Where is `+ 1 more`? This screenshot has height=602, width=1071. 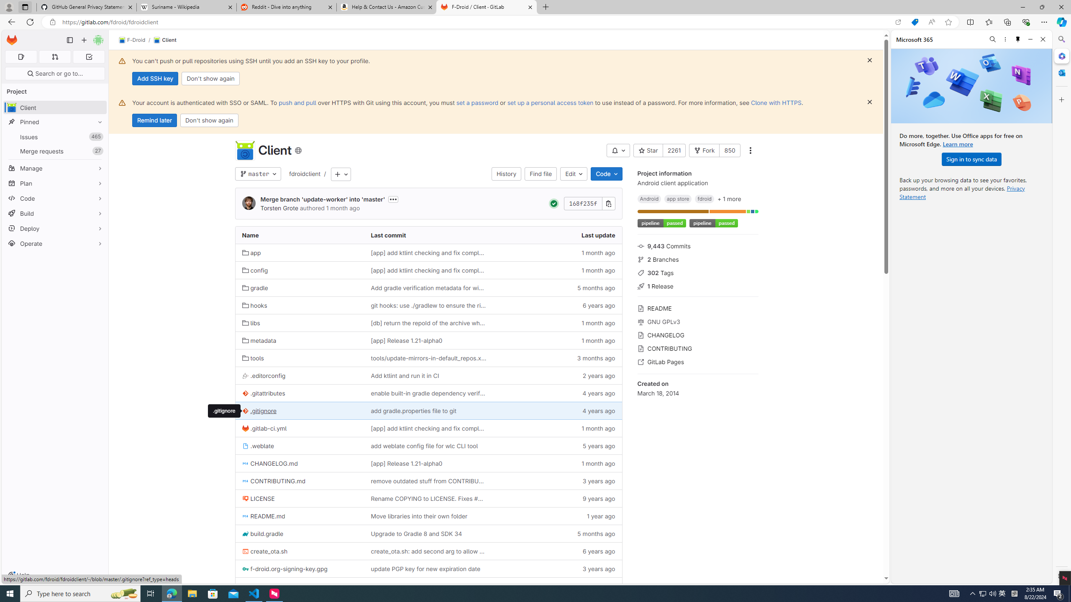 + 1 more is located at coordinates (729, 198).